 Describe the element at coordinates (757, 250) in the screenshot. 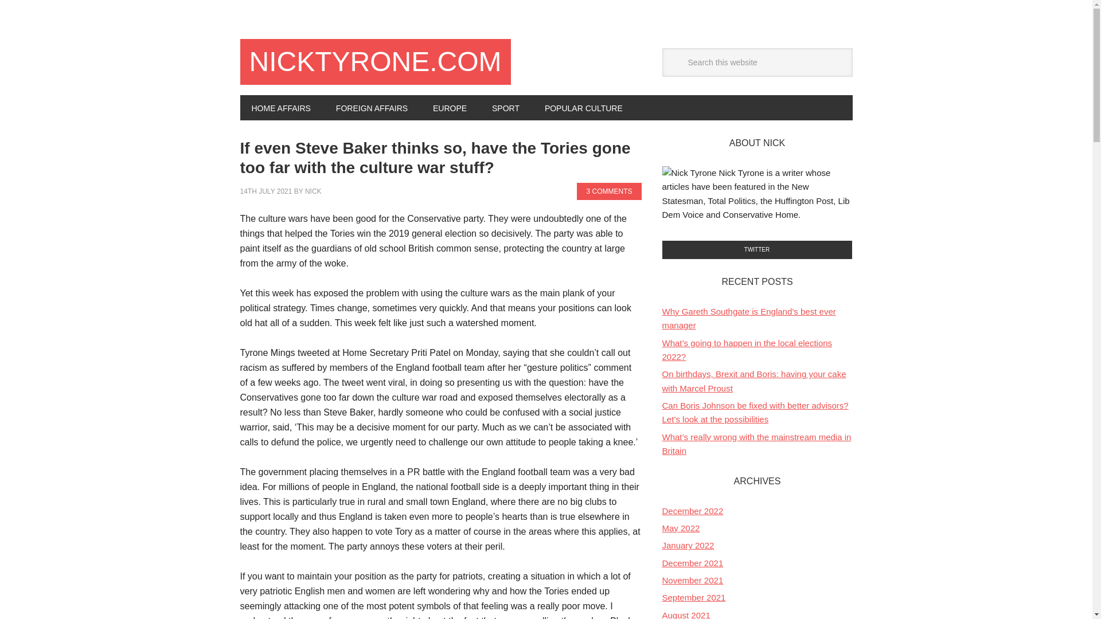

I see `TWITTER` at that location.